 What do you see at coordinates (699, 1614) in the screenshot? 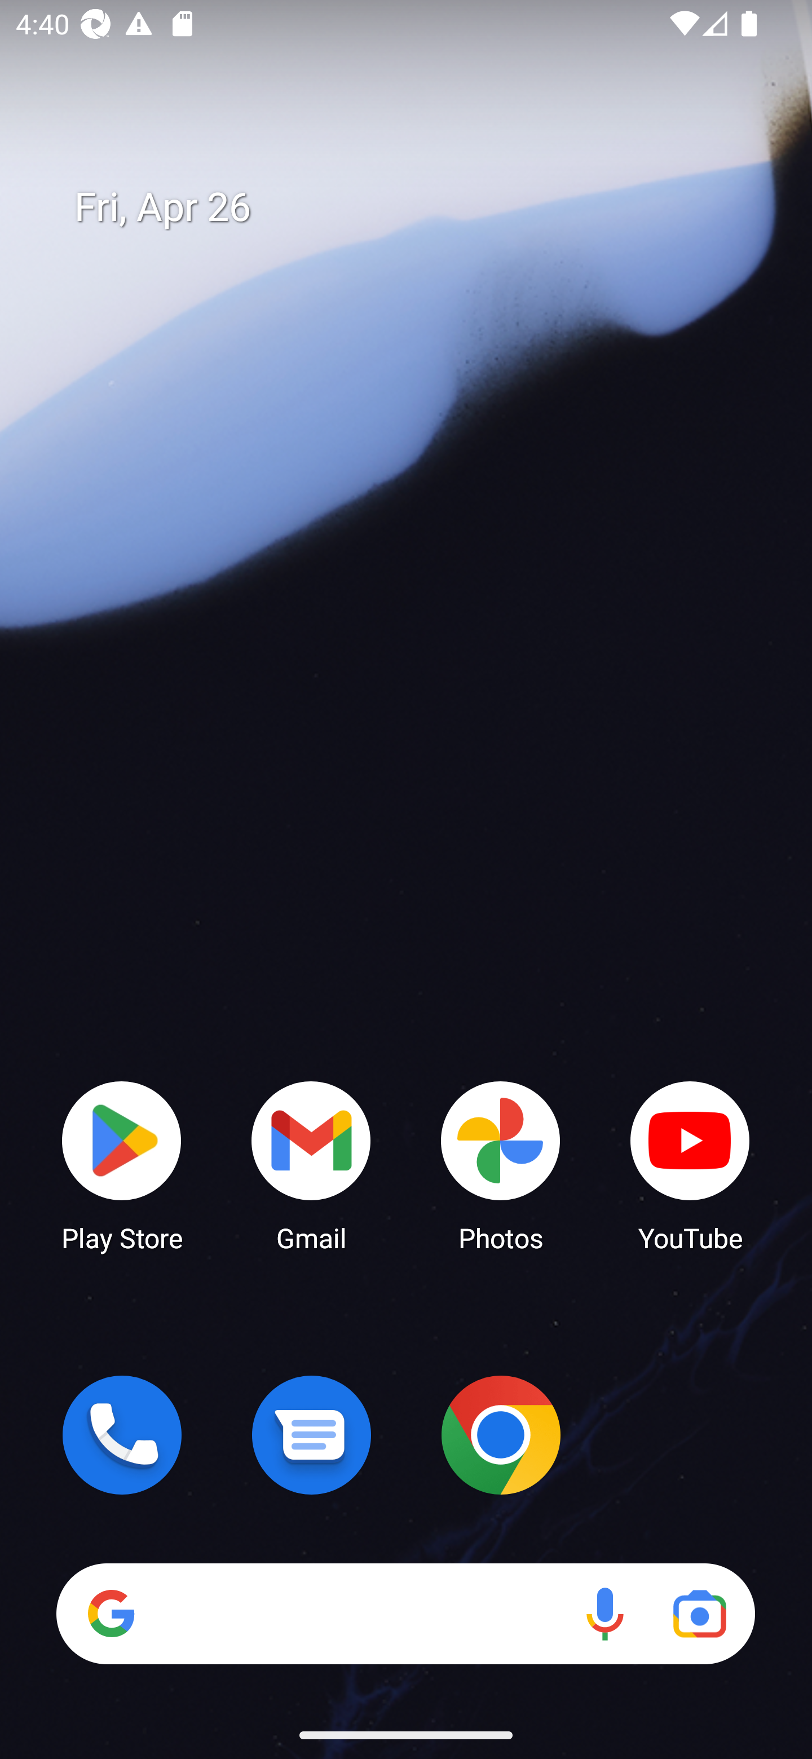
I see `Google Lens` at bounding box center [699, 1614].